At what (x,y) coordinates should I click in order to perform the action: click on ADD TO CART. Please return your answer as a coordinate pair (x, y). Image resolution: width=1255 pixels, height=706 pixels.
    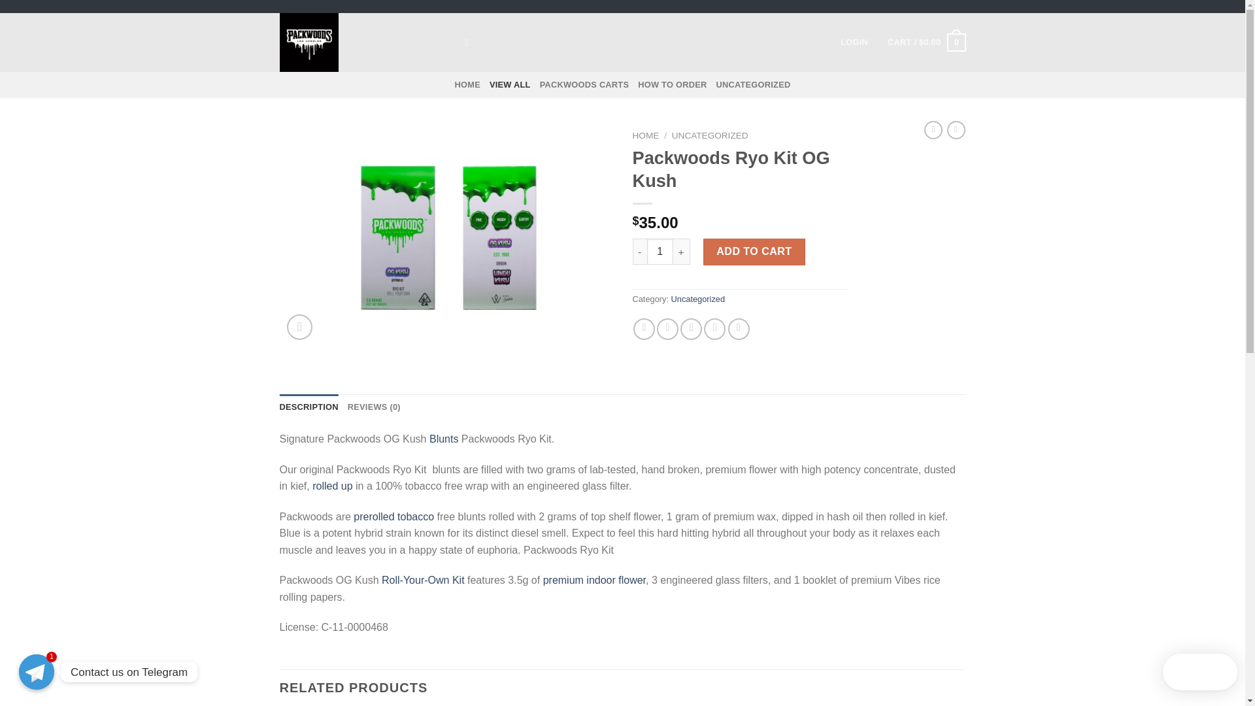
    Looking at the image, I should click on (754, 252).